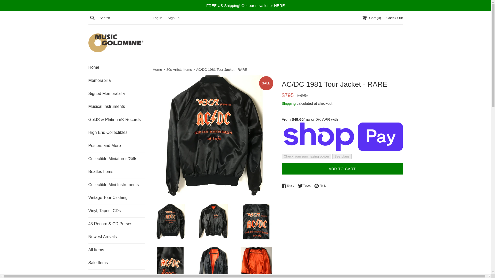  Describe the element at coordinates (117, 185) in the screenshot. I see `Collectible Mini Instruments` at that location.